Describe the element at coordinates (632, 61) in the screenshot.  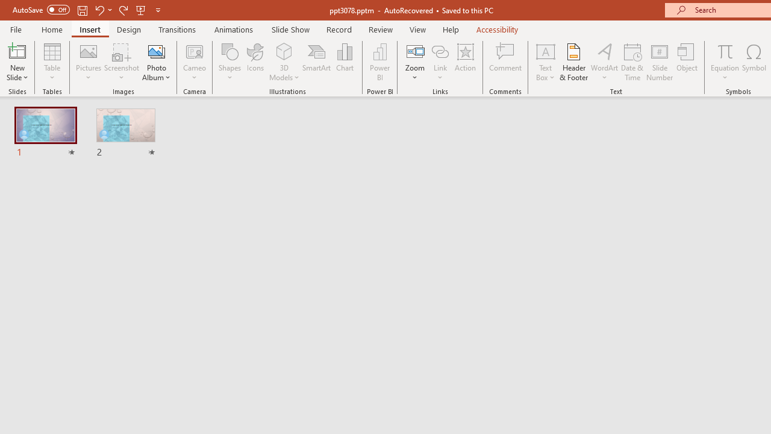
I see `Date & Time...` at that location.